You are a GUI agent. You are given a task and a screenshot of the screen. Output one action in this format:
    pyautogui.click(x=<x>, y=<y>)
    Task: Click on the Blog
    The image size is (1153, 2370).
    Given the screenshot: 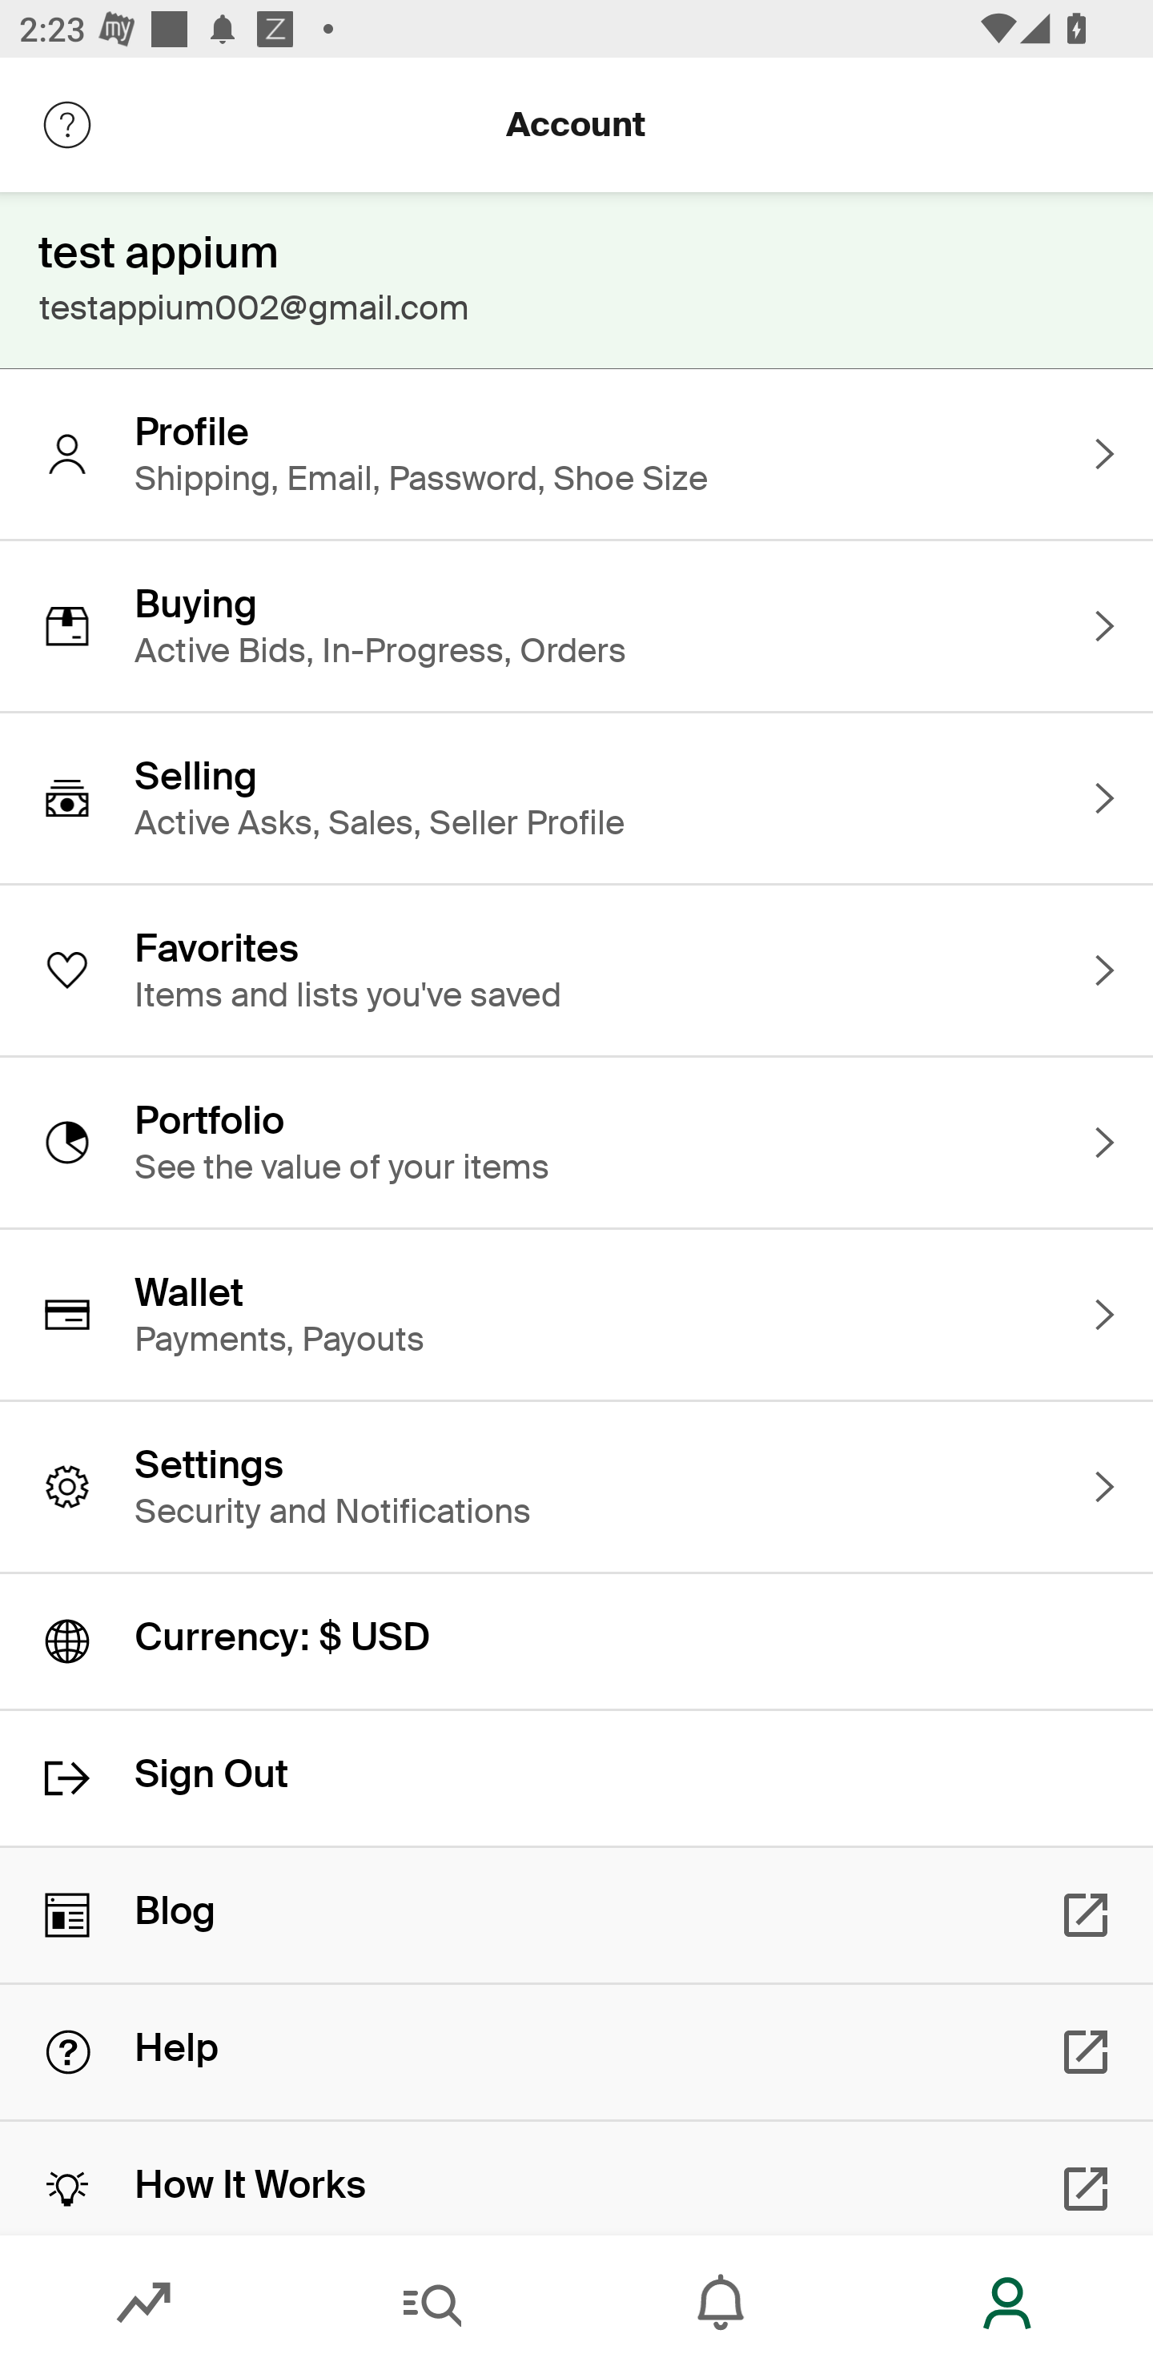 What is the action you would take?
    pyautogui.click(x=576, y=1914)
    